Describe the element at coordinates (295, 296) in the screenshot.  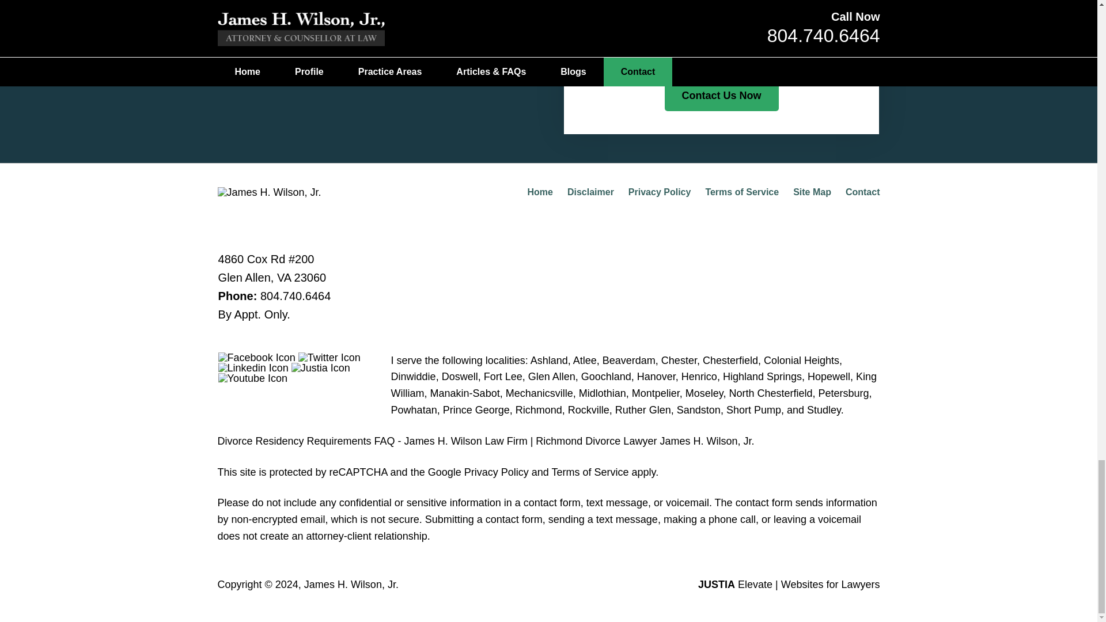
I see `804.740.6464` at that location.